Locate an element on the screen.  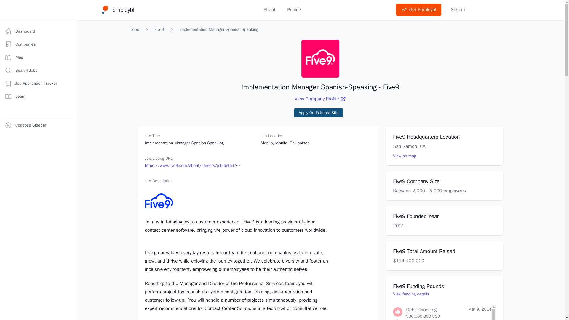
About is located at coordinates (270, 9).